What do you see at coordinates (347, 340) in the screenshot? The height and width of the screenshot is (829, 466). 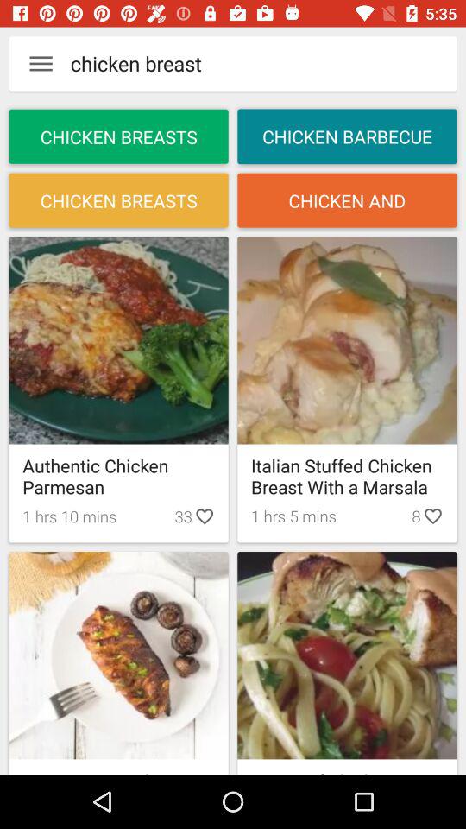 I see `click on image below orange button` at bounding box center [347, 340].